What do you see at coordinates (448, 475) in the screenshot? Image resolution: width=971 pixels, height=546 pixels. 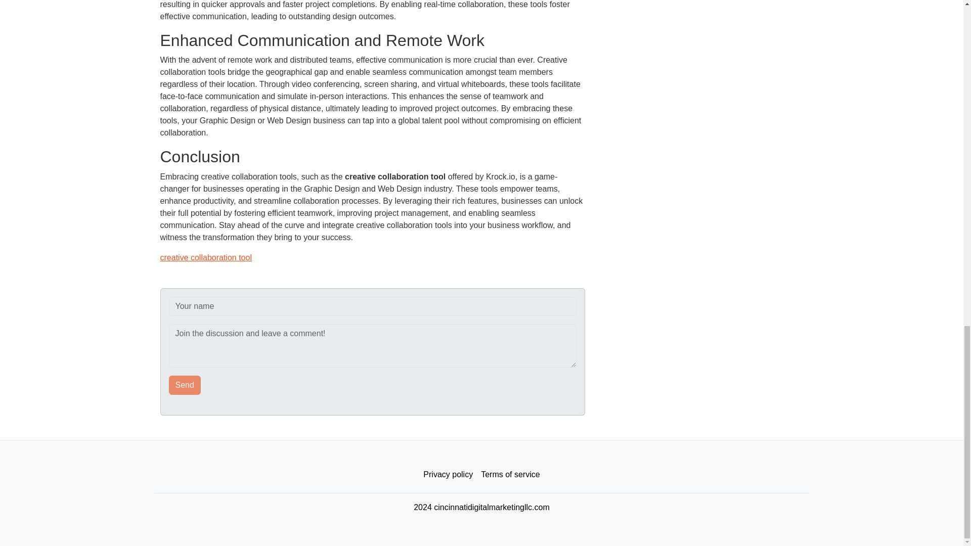 I see `Privacy policy` at bounding box center [448, 475].